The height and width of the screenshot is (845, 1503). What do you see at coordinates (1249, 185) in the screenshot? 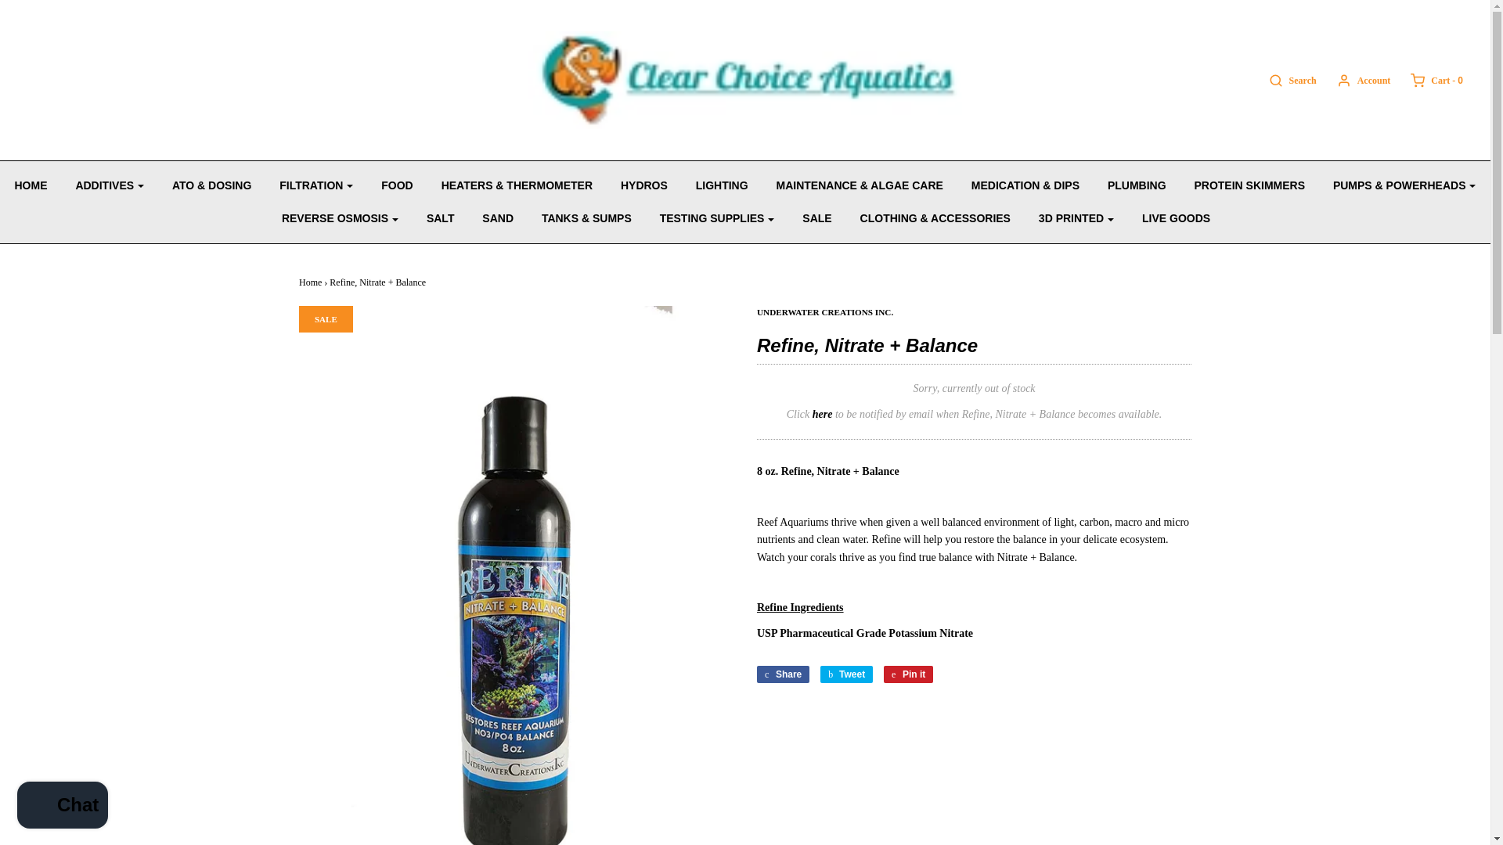
I see `PROTEIN SKIMMERS` at bounding box center [1249, 185].